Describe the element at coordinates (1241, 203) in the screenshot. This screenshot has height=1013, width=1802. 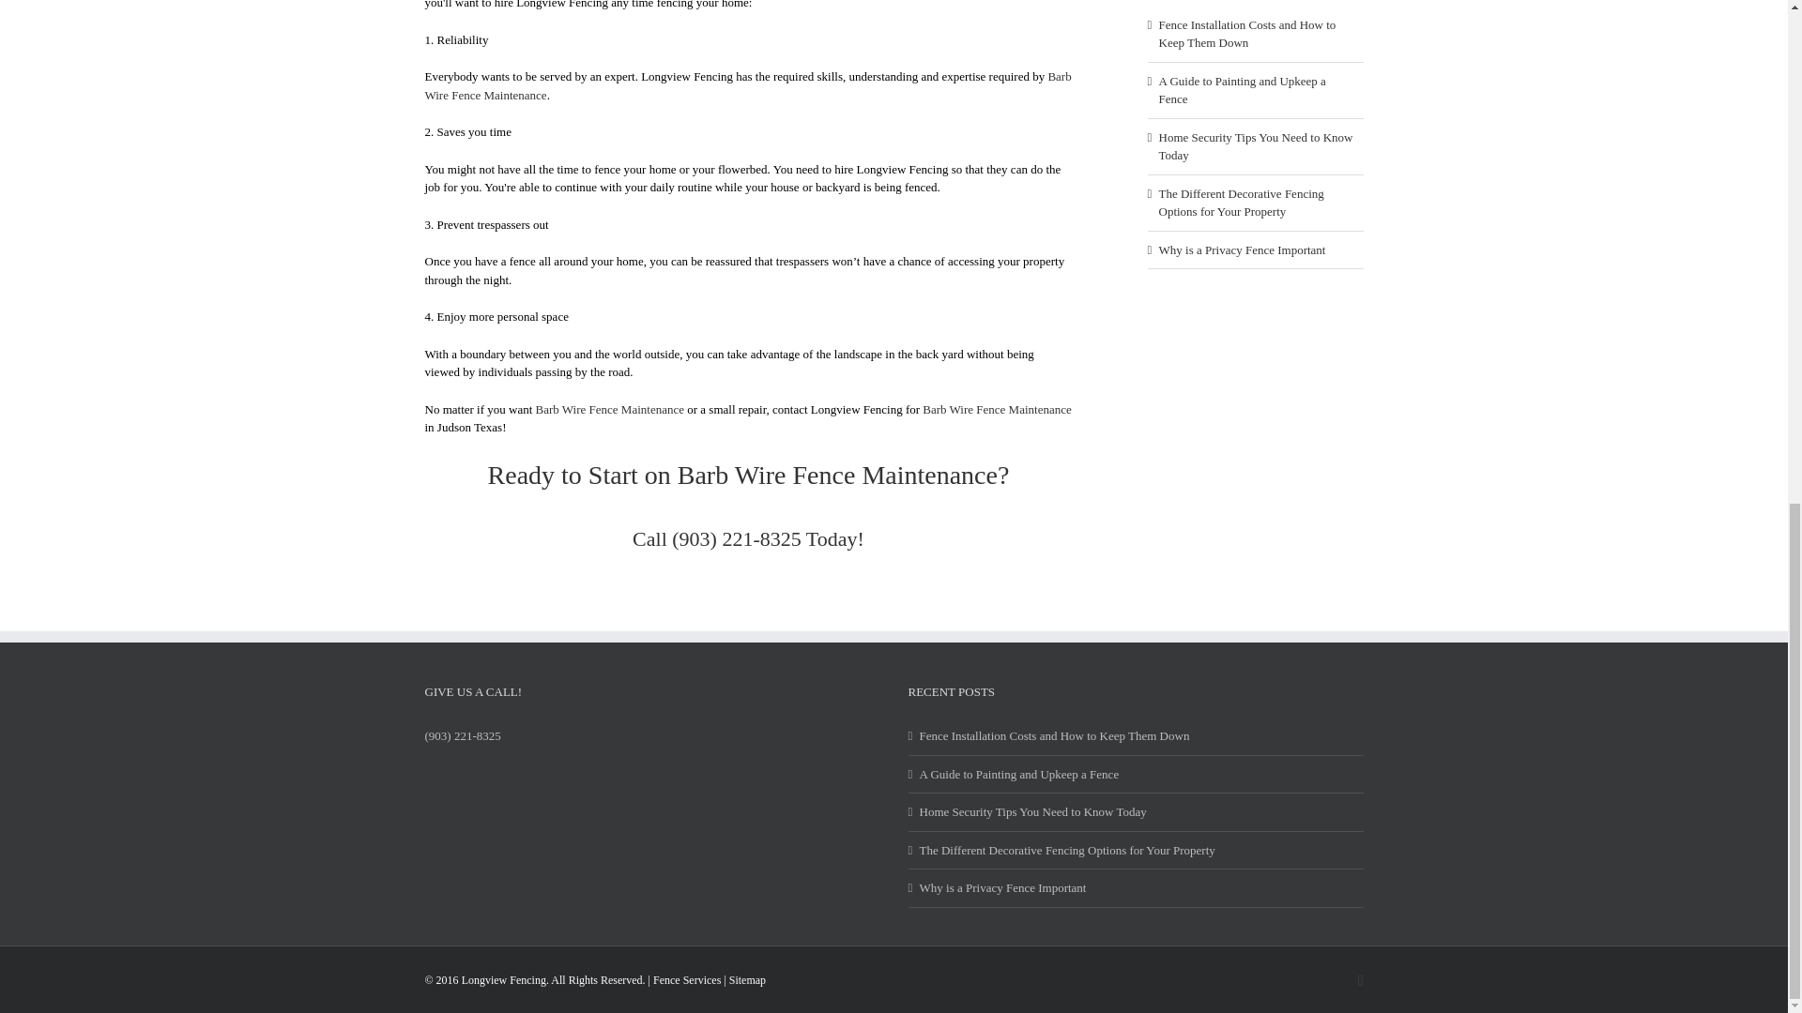
I see `The Different Decorative Fencing Options for Your Property` at that location.